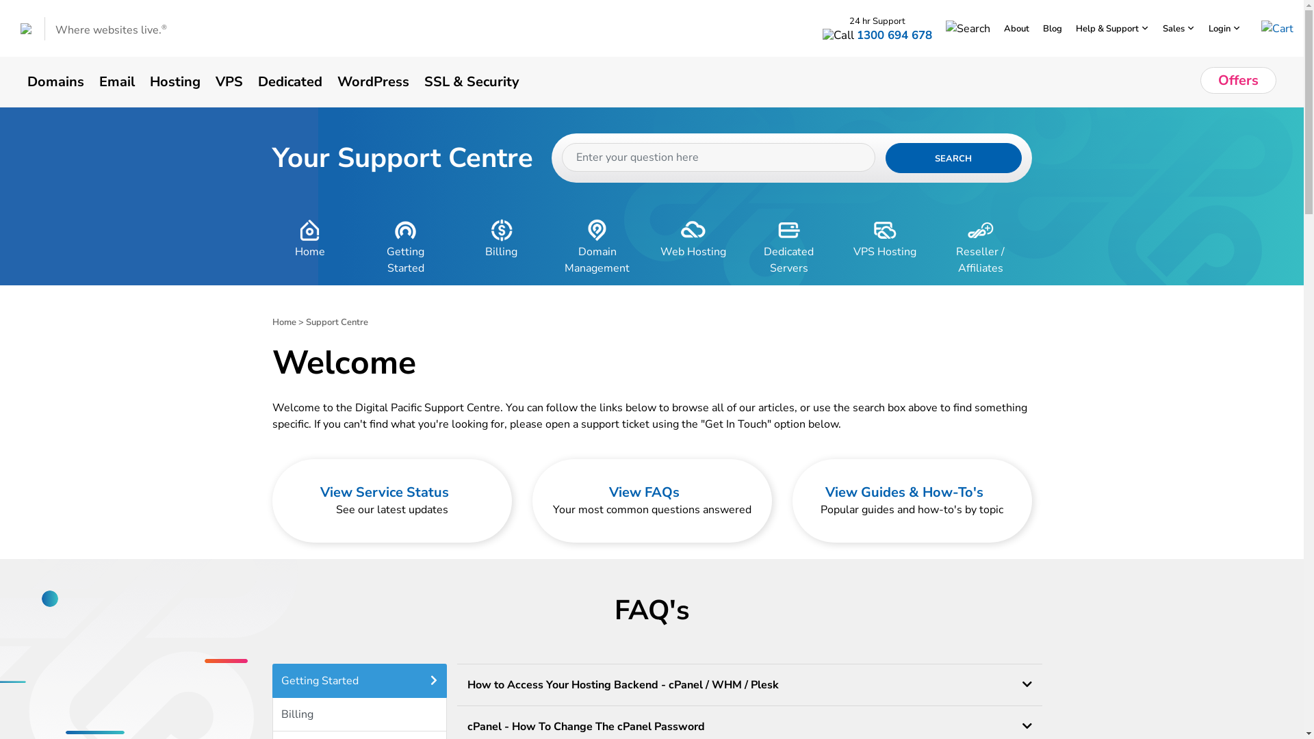 The height and width of the screenshot is (739, 1314). What do you see at coordinates (789, 248) in the screenshot?
I see `Dedicated Servers` at bounding box center [789, 248].